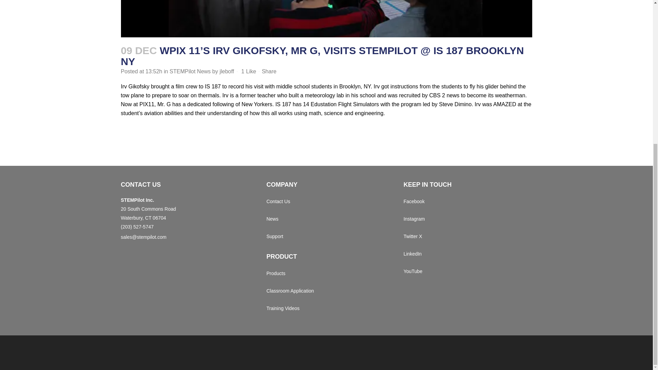 This screenshot has height=370, width=658. I want to click on 1 Like, so click(248, 71).